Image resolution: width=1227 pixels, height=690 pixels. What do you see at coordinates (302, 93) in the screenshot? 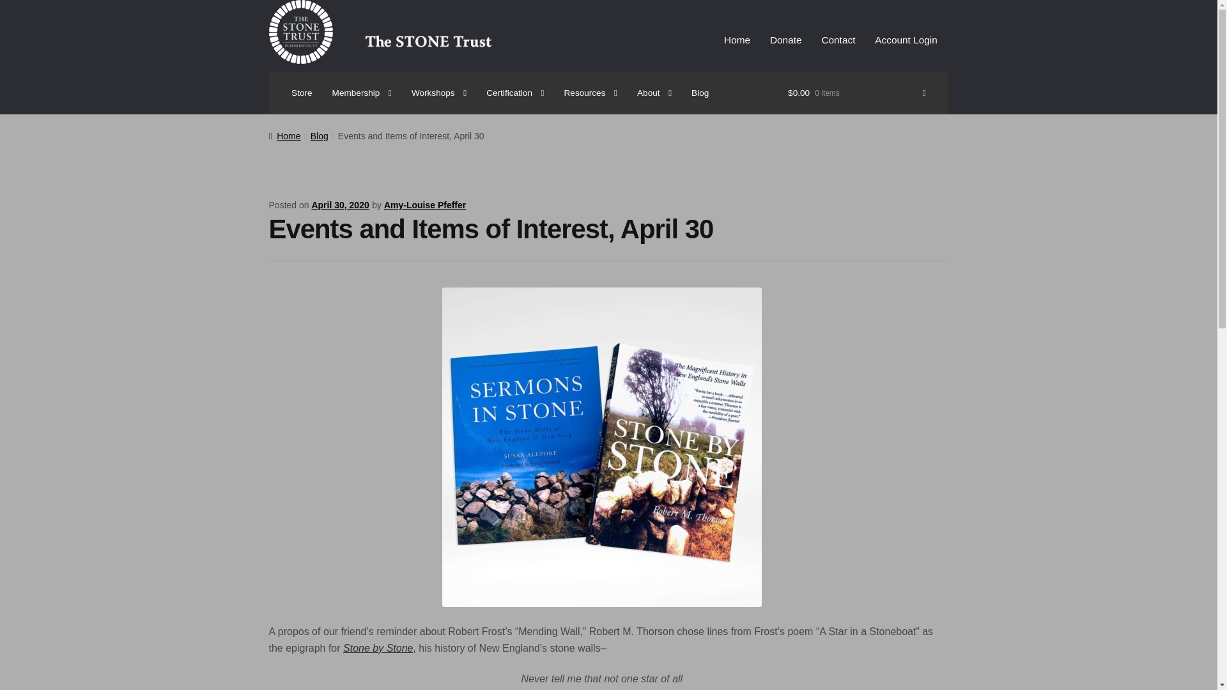
I see `Store` at bounding box center [302, 93].